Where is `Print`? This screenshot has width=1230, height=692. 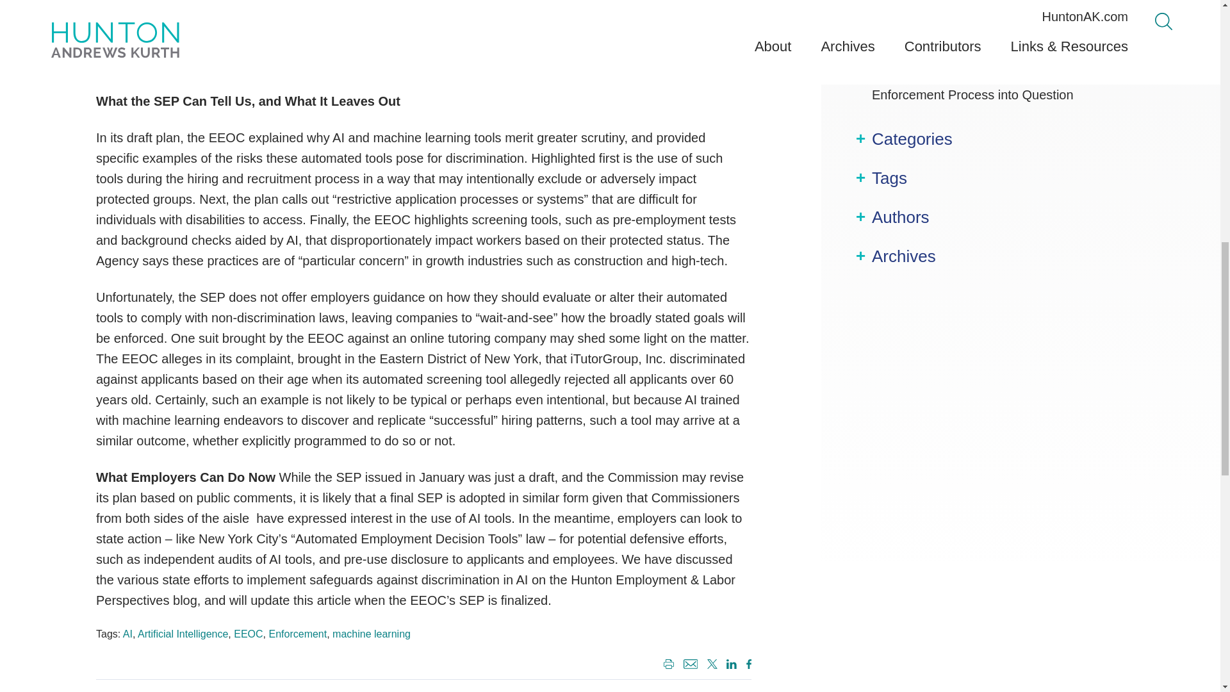
Print is located at coordinates (666, 665).